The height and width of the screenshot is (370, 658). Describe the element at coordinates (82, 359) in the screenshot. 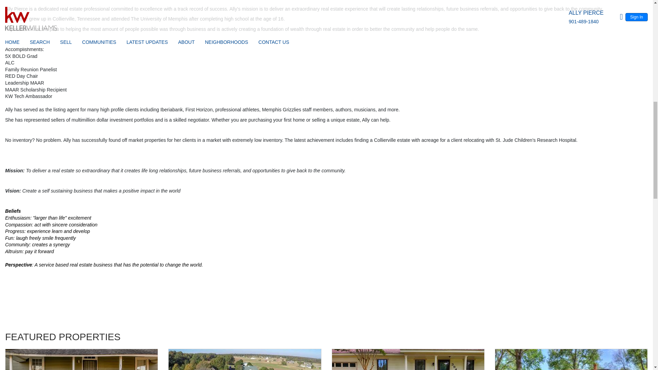

I see `Featured Property` at that location.